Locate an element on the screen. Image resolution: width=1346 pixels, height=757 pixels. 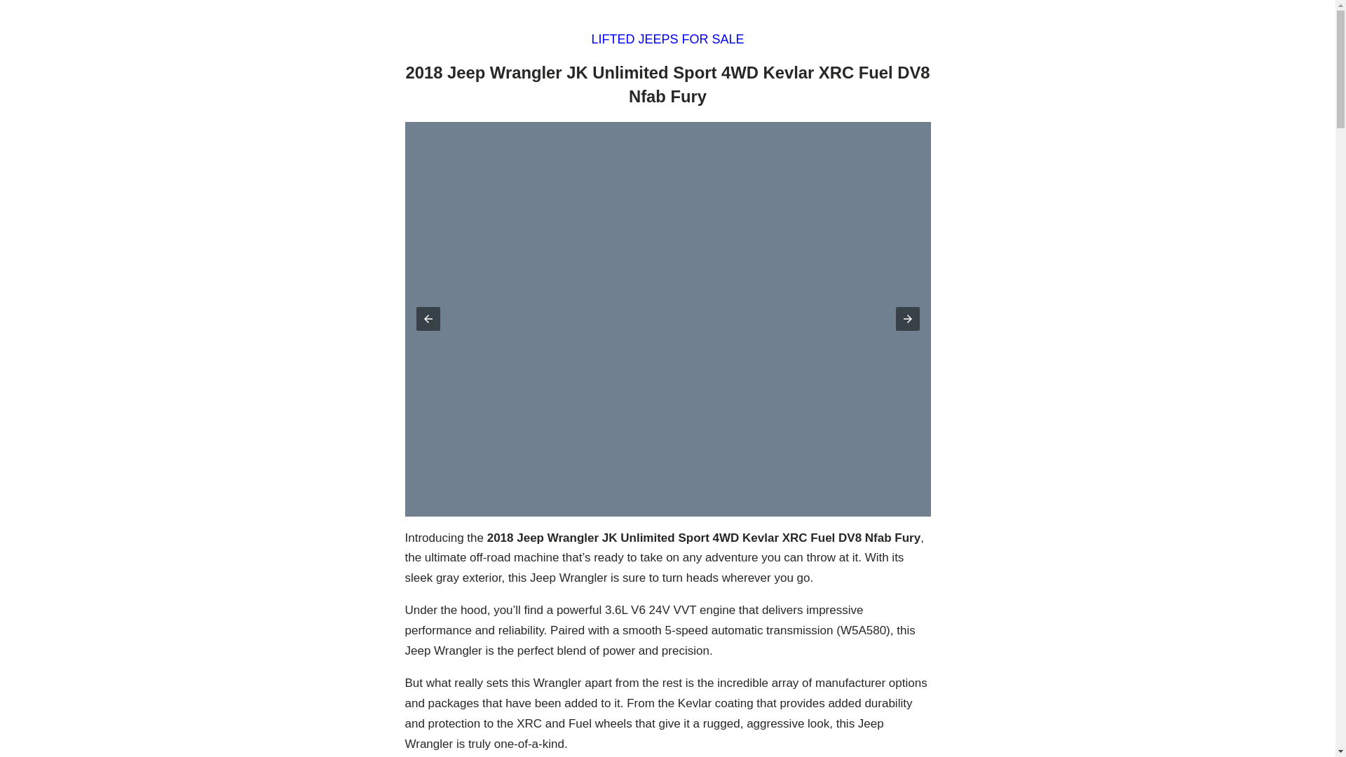
LIFTED JEEPS FOR SALE is located at coordinates (667, 39).